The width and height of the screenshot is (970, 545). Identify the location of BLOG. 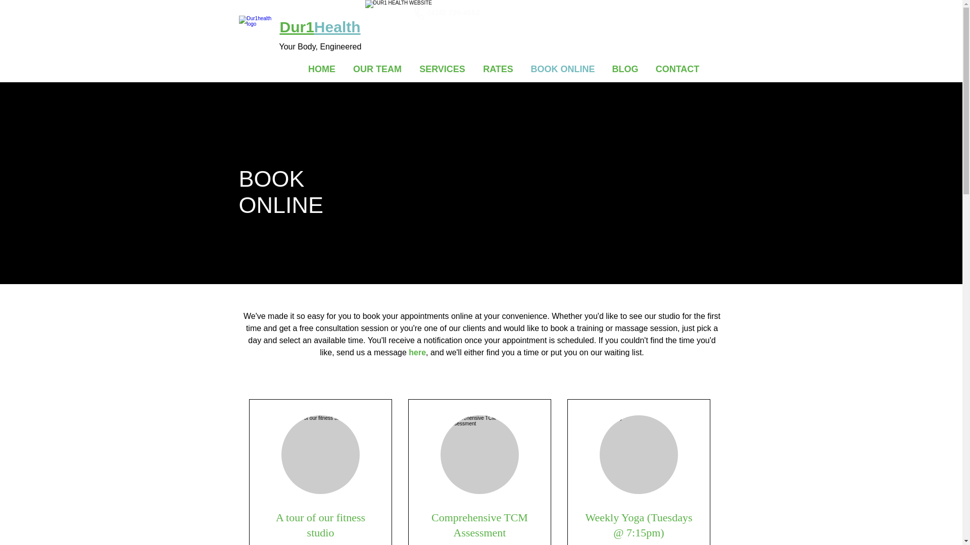
(625, 69).